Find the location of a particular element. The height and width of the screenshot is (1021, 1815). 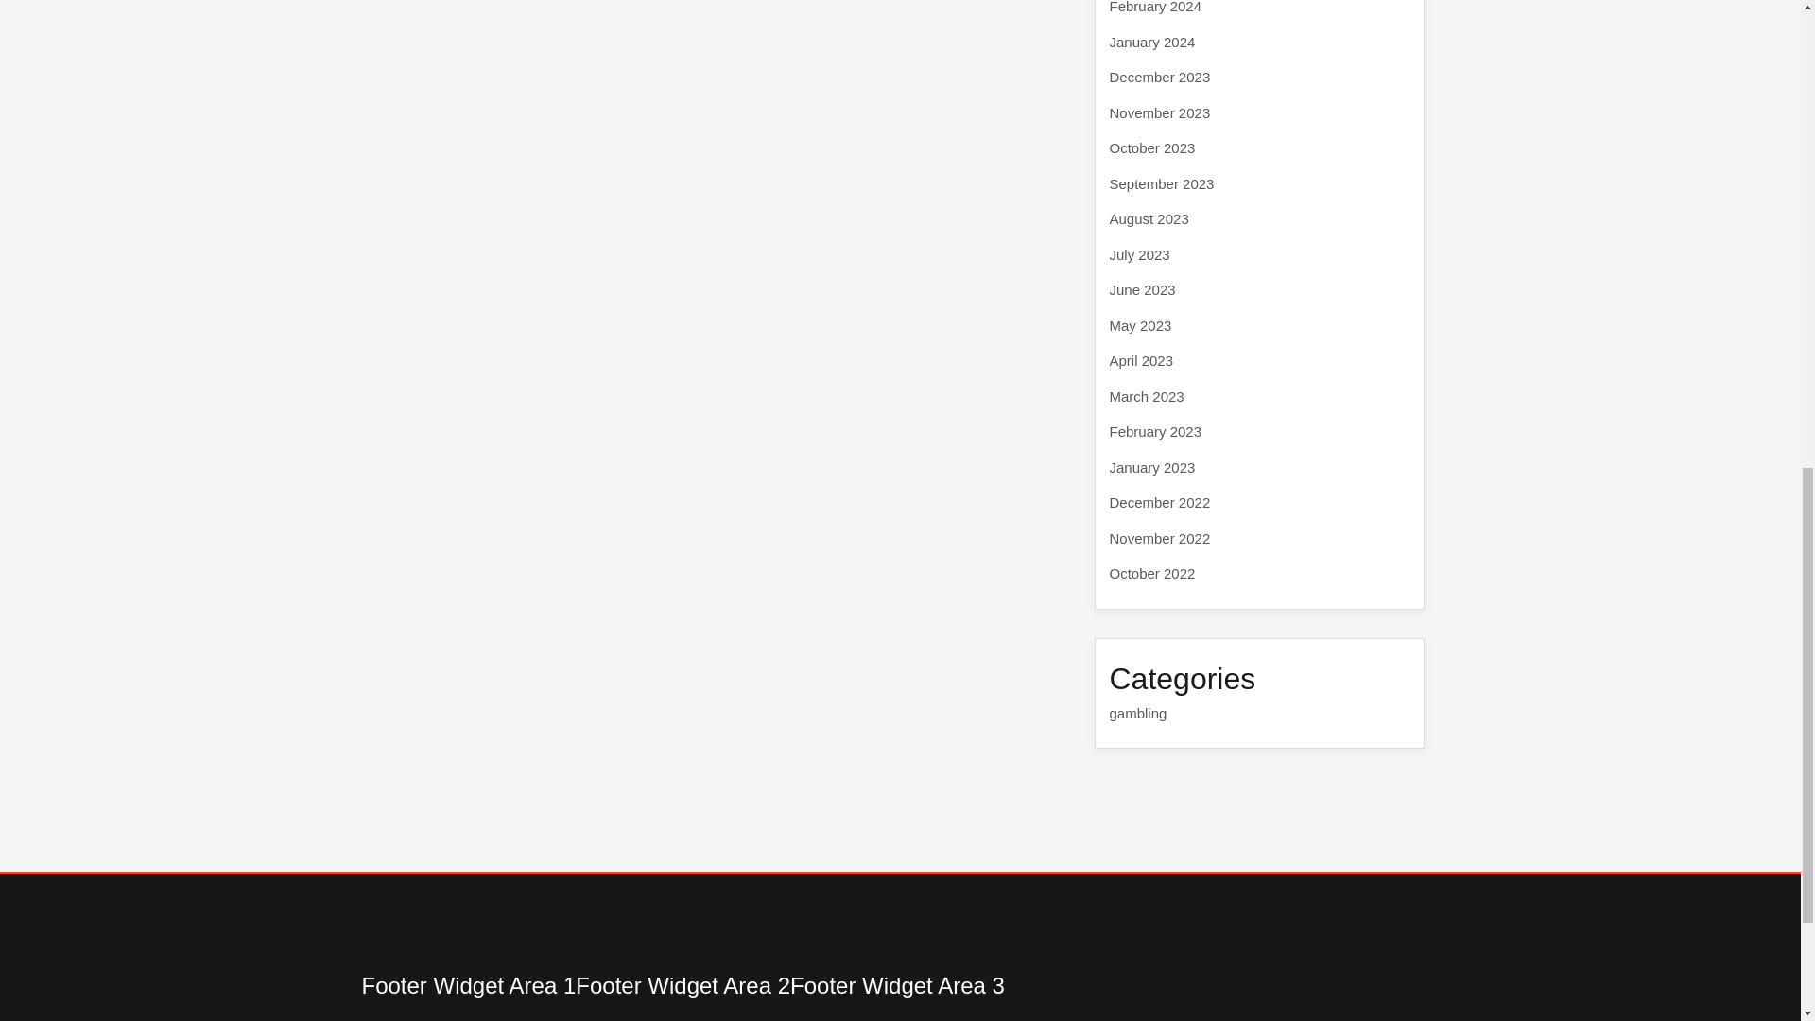

July 2023 is located at coordinates (1140, 253).